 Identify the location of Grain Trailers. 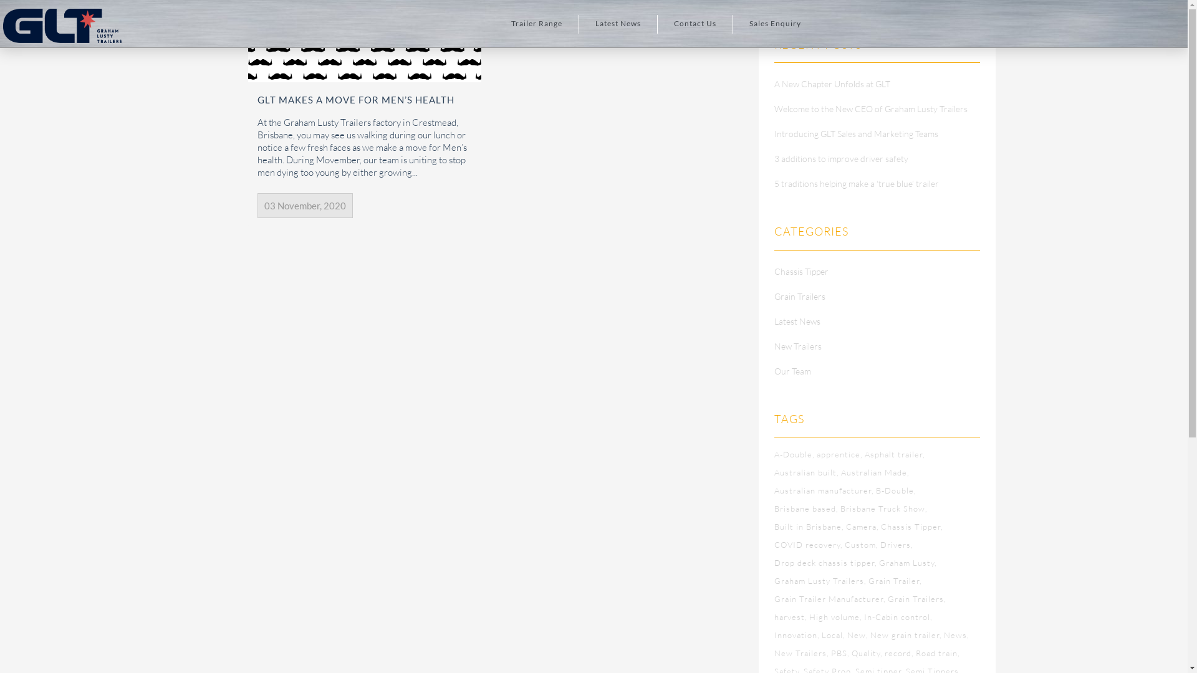
(800, 297).